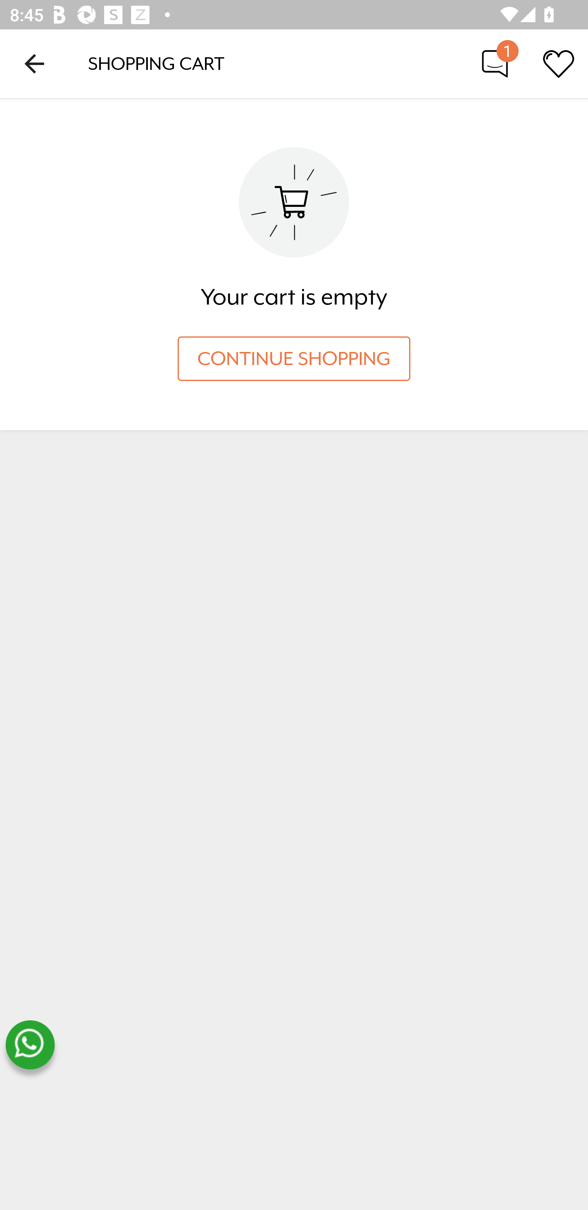 This screenshot has height=1210, width=588. What do you see at coordinates (34, 63) in the screenshot?
I see `Navigate up` at bounding box center [34, 63].